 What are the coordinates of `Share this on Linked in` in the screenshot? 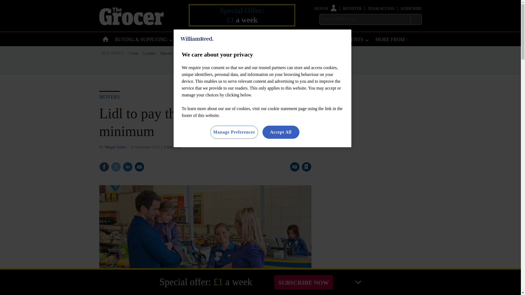 It's located at (127, 167).